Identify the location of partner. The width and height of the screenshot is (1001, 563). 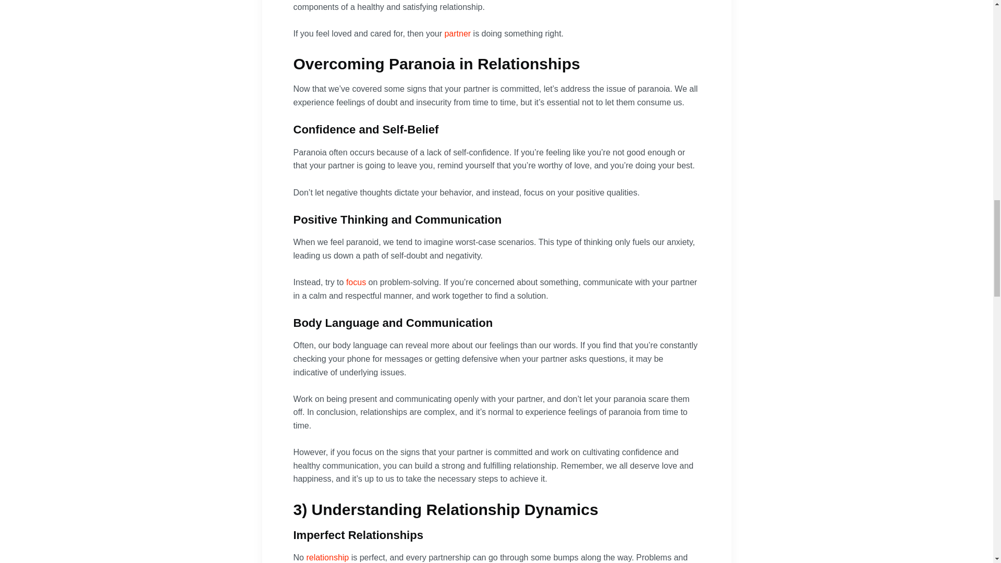
(457, 33).